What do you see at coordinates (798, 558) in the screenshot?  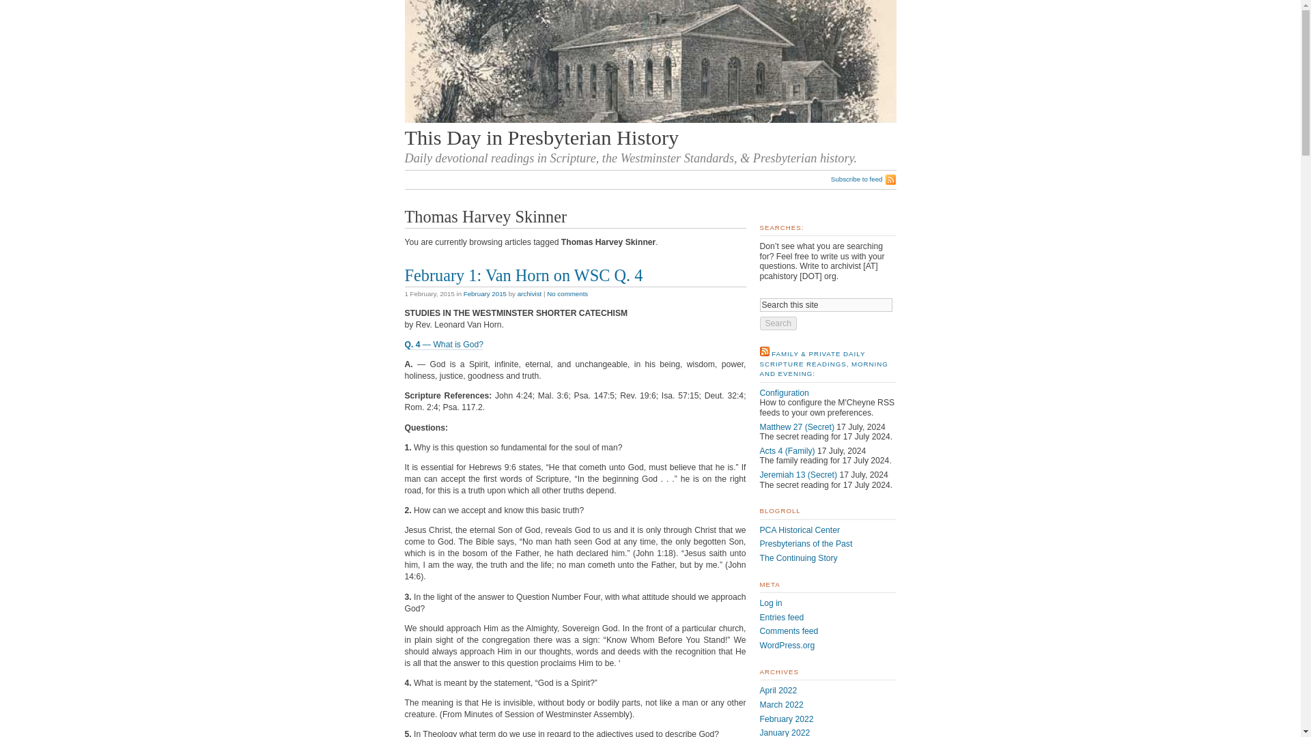 I see `The Continuing Story` at bounding box center [798, 558].